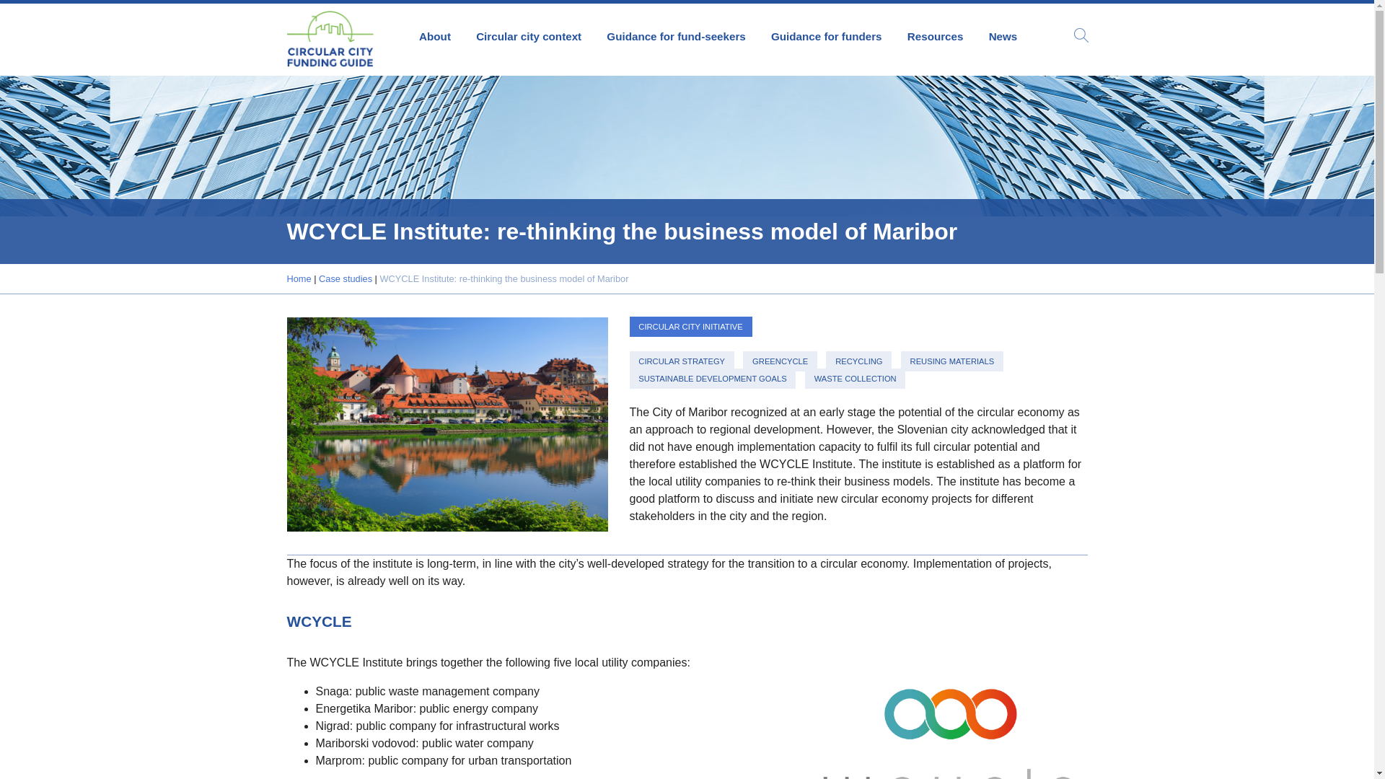  I want to click on Case studies, so click(345, 278).